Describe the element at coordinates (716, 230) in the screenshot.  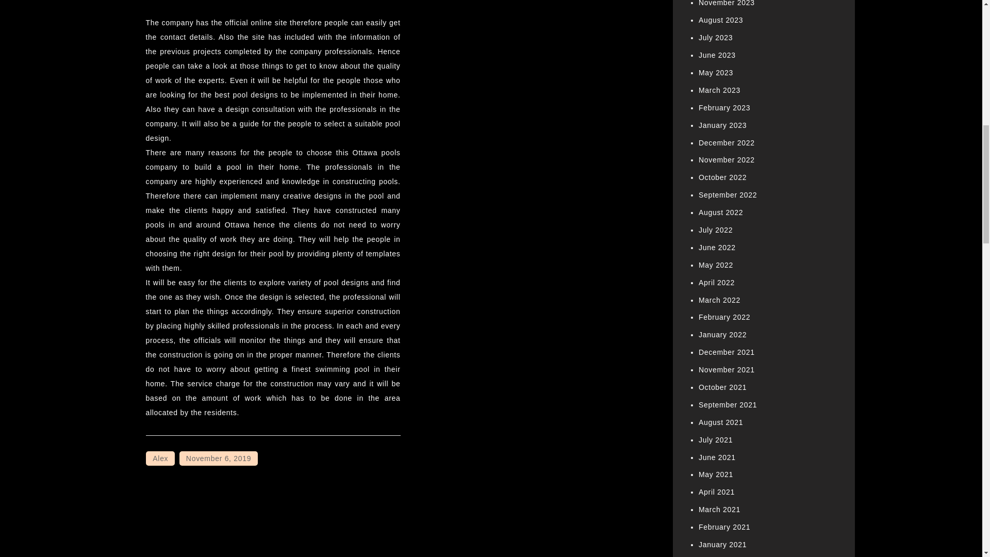
I see `July 2022` at that location.